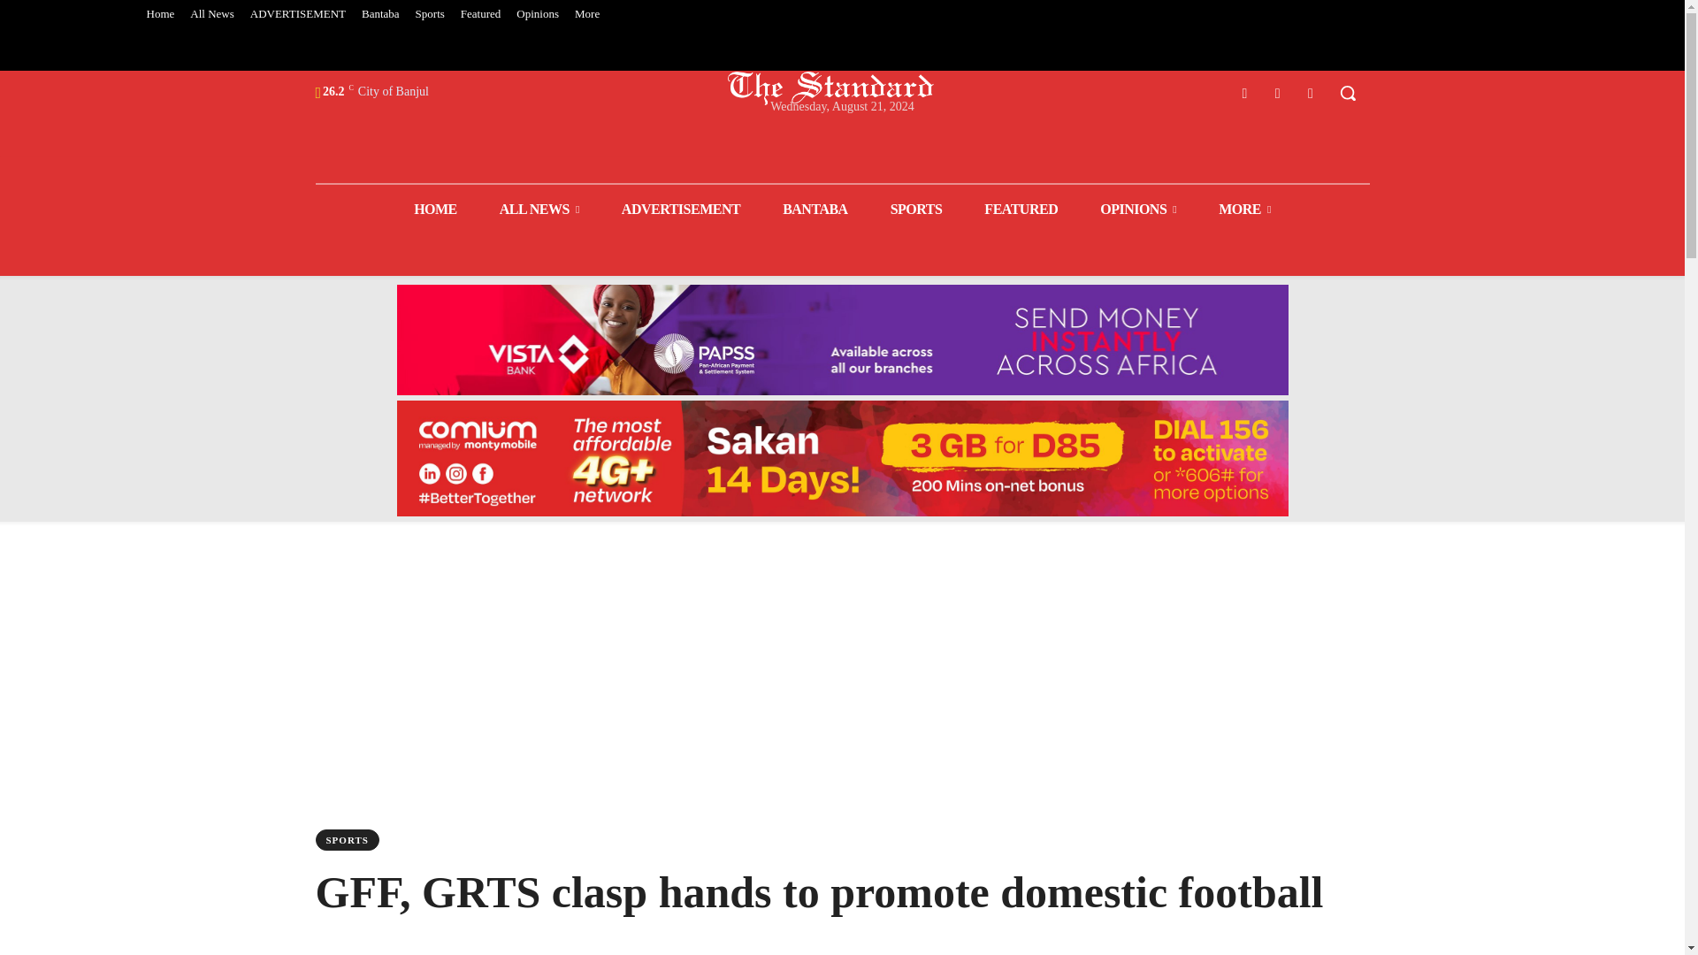  Describe the element at coordinates (1243, 92) in the screenshot. I see `Facebook` at that location.